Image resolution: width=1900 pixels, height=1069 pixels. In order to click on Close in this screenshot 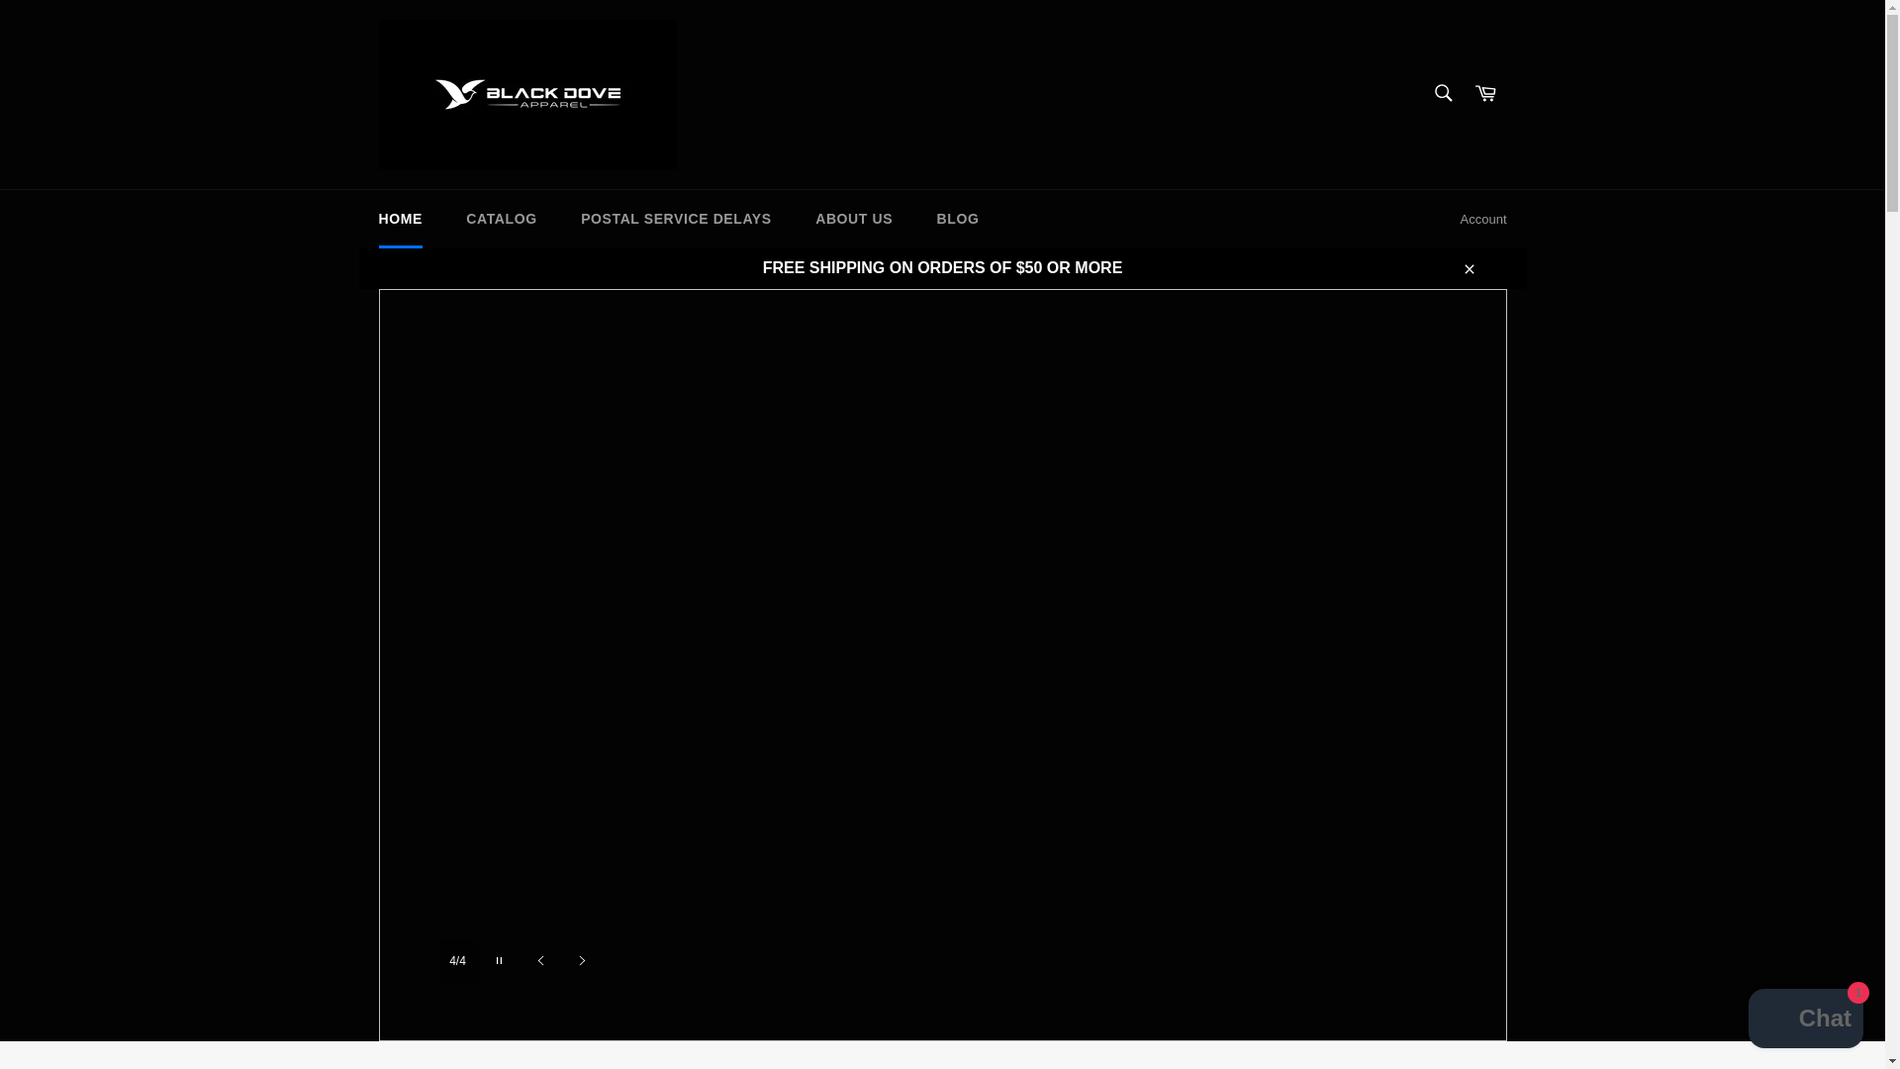, I will do `click(1468, 267)`.